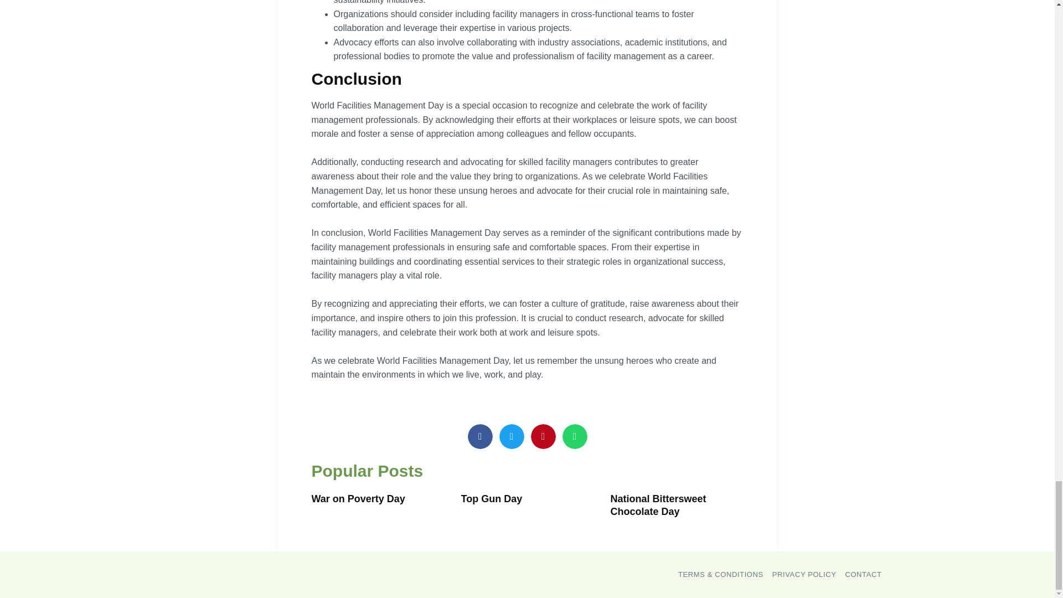 The image size is (1063, 598). I want to click on War on Poverty Day, so click(358, 499).